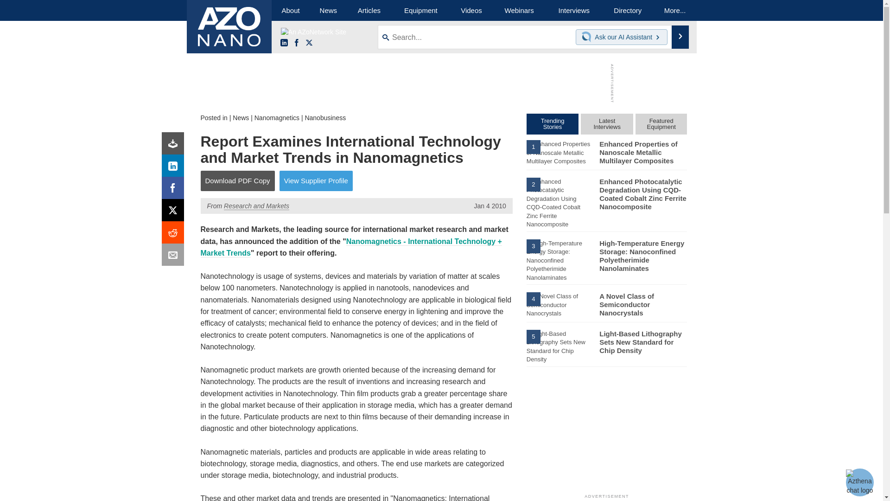  What do you see at coordinates (622, 37) in the screenshot?
I see `Chat with our AI Assistant Ask our AI Assistant` at bounding box center [622, 37].